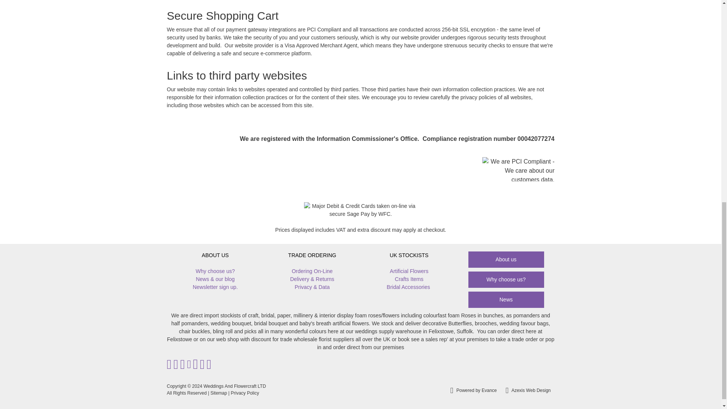 Image resolution: width=727 pixels, height=409 pixels. Describe the element at coordinates (409, 271) in the screenshot. I see `Artificial Flowers` at that location.